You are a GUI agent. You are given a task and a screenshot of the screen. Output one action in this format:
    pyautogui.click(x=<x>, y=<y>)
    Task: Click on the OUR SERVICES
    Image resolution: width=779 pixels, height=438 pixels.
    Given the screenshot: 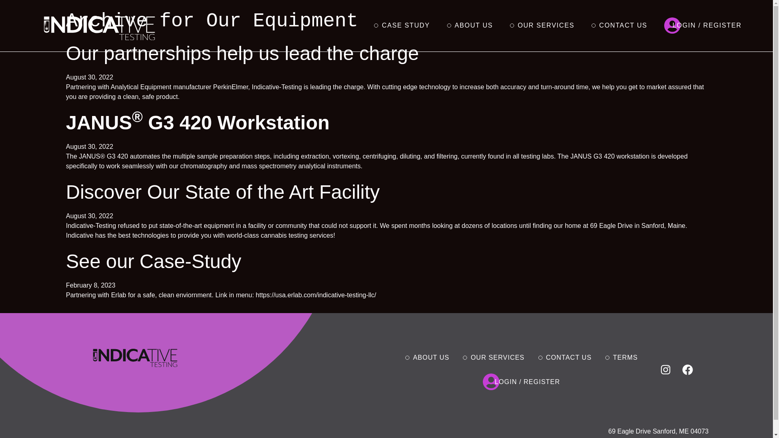 What is the action you would take?
    pyautogui.click(x=546, y=26)
    